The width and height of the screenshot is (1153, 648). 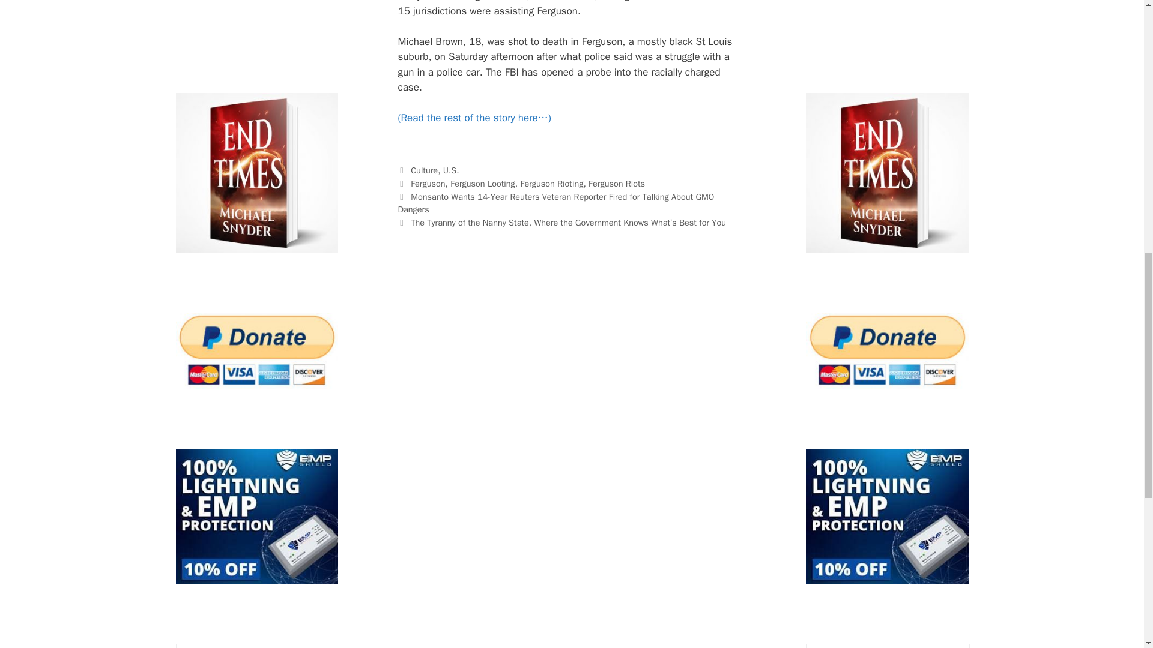 I want to click on Ferguson Rioting, so click(x=551, y=184).